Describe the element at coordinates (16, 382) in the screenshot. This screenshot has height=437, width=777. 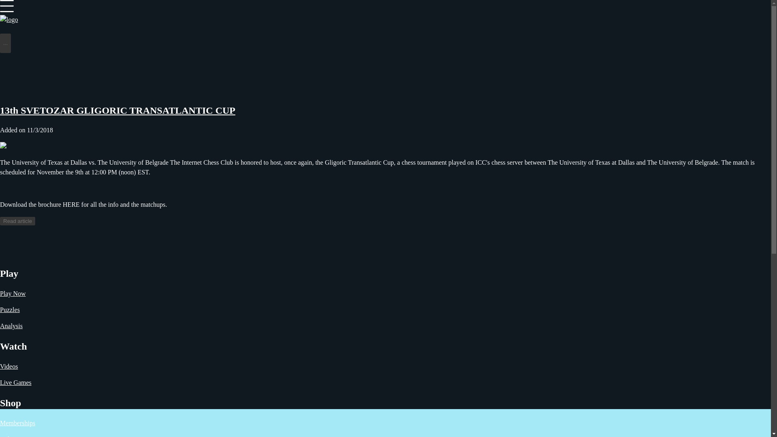
I see `Live Games` at that location.